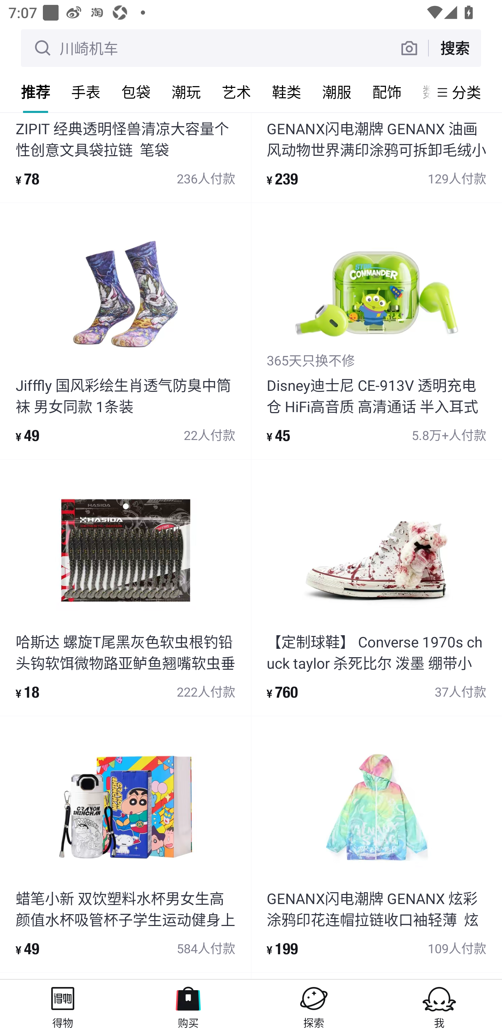 The image size is (502, 1032). I want to click on 分类, so click(466, 92).